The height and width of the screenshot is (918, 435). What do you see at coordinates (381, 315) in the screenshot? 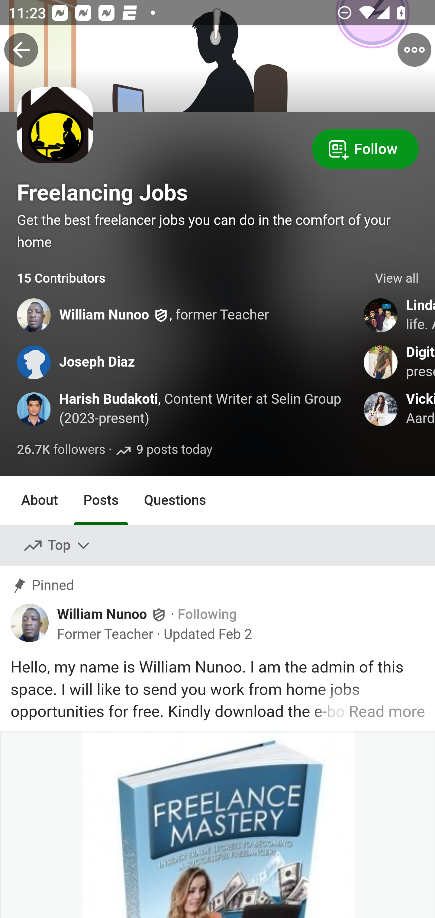
I see `Profile photo for Linda Lewis` at bounding box center [381, 315].